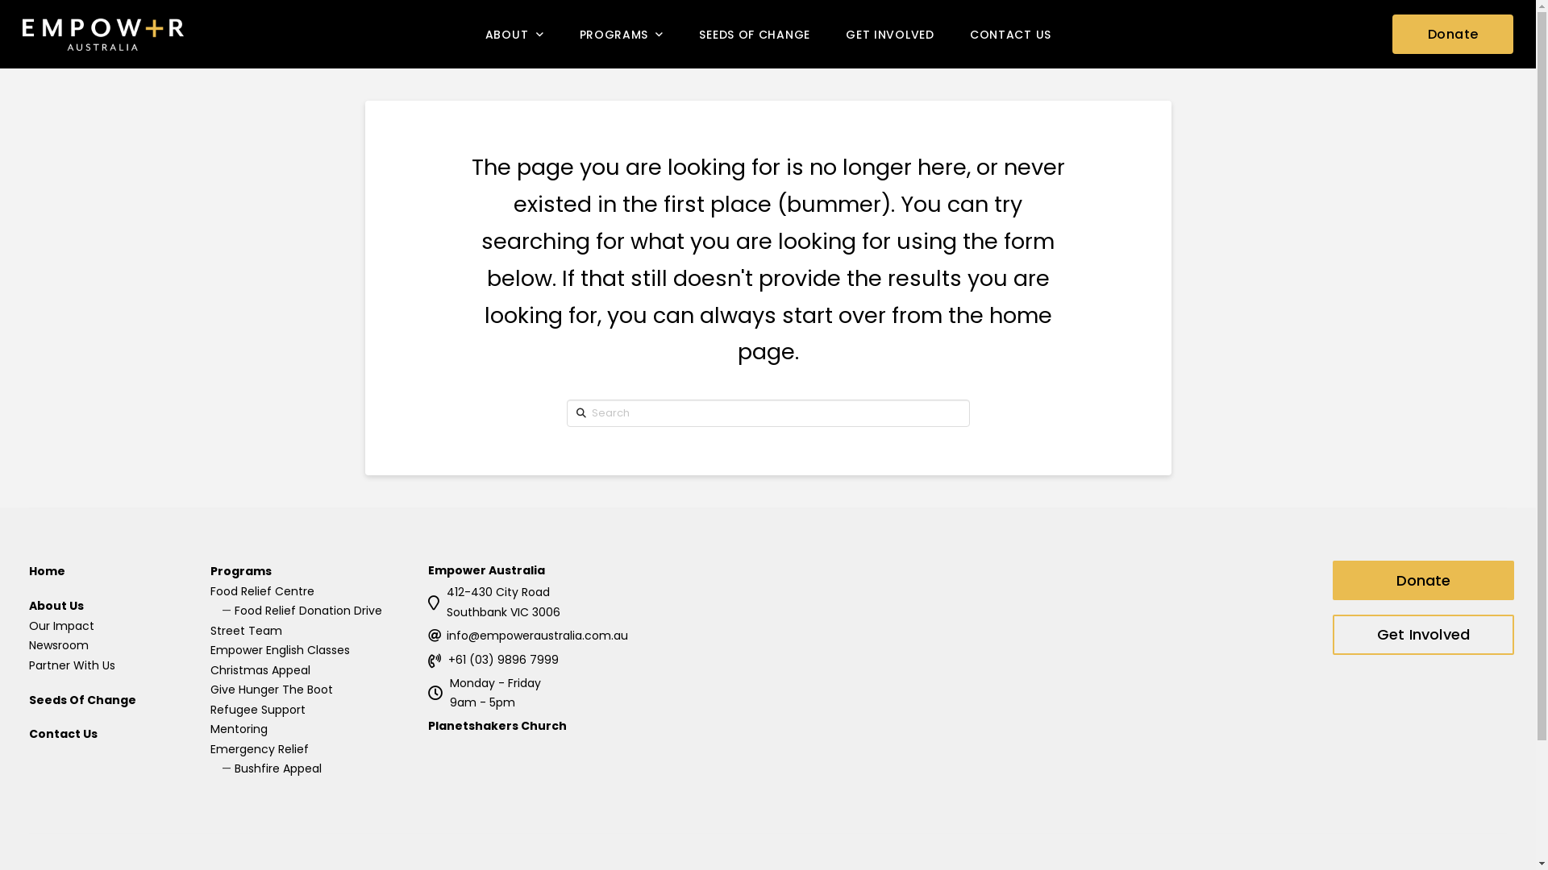  Describe the element at coordinates (260, 749) in the screenshot. I see `Emergency Relief` at that location.